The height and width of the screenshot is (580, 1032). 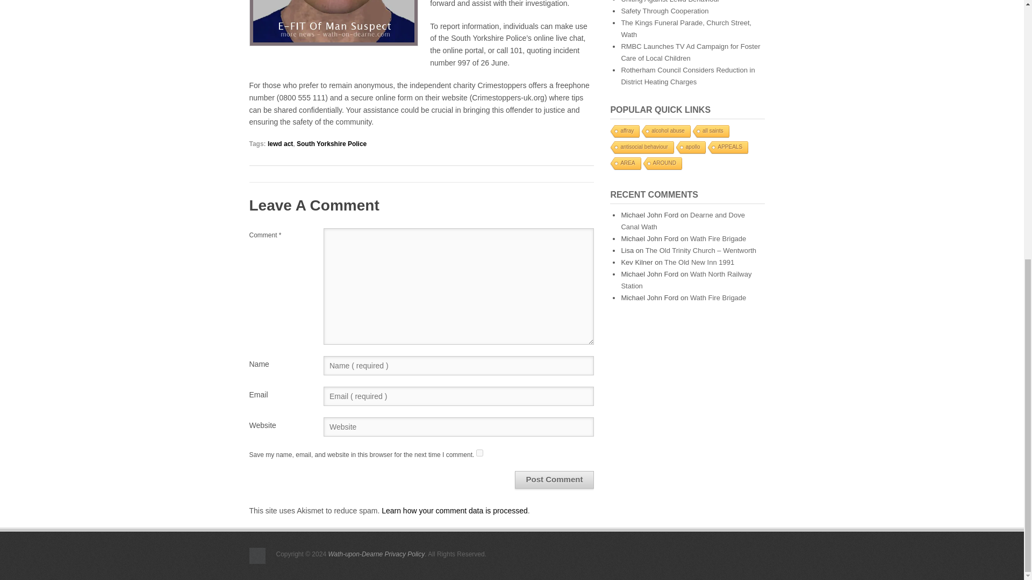 What do you see at coordinates (331, 144) in the screenshot?
I see `South Yorkshire Police` at bounding box center [331, 144].